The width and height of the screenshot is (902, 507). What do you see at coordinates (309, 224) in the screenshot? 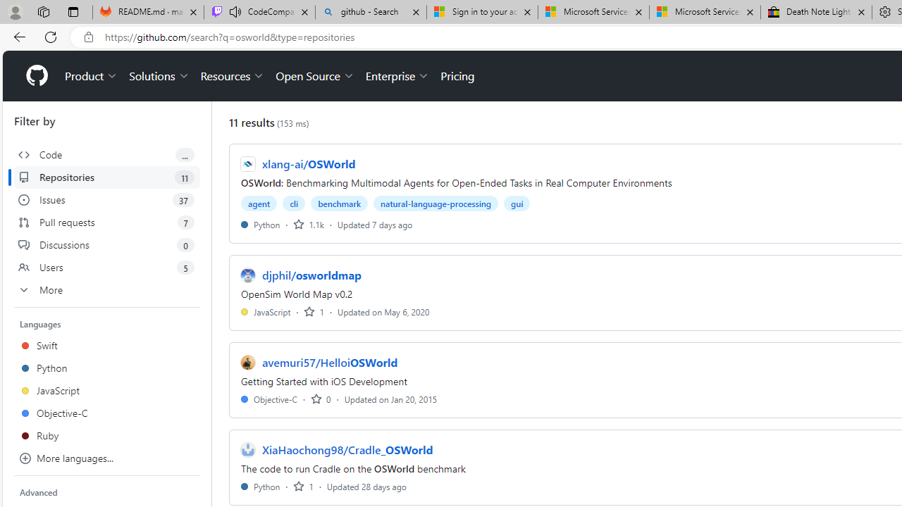
I see `1.1k` at bounding box center [309, 224].